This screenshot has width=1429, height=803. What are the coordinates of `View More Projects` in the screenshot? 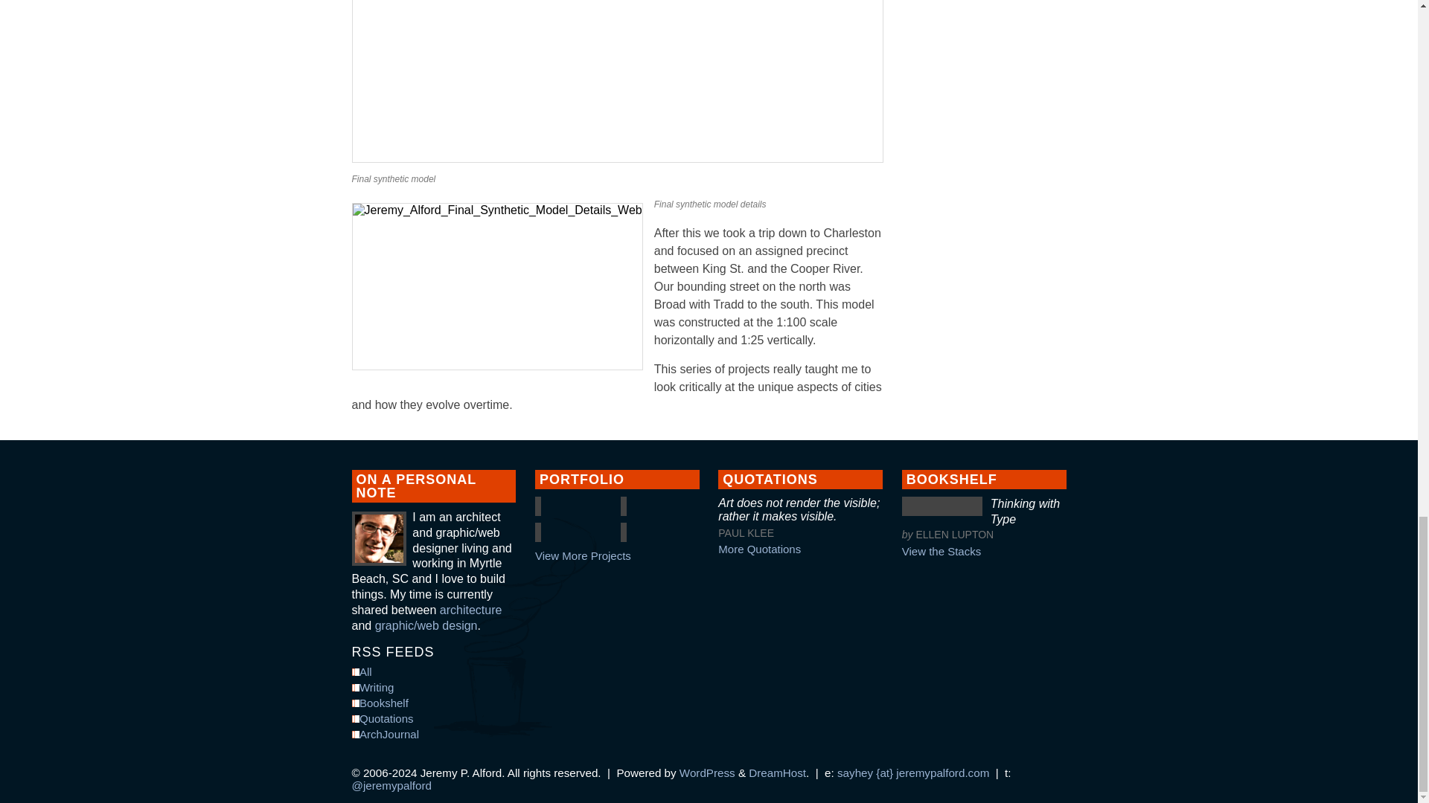 It's located at (617, 555).